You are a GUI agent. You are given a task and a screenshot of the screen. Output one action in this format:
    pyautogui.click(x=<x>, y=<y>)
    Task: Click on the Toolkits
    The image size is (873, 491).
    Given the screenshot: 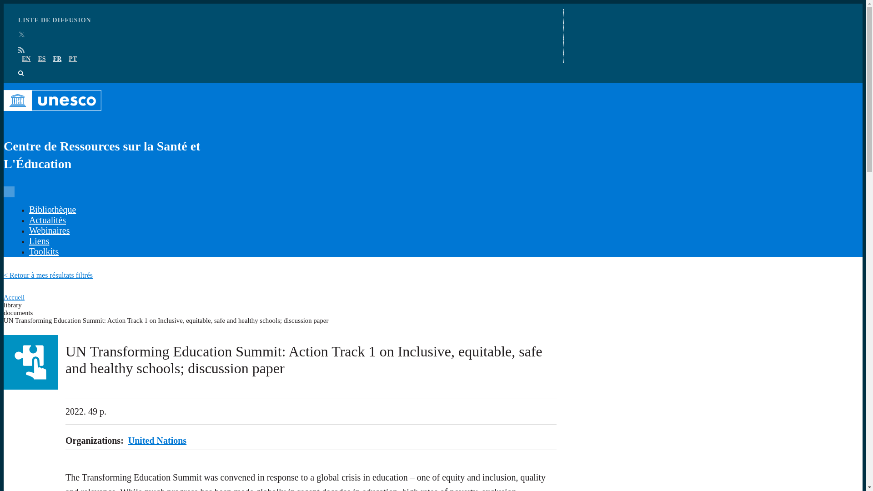 What is the action you would take?
    pyautogui.click(x=44, y=251)
    